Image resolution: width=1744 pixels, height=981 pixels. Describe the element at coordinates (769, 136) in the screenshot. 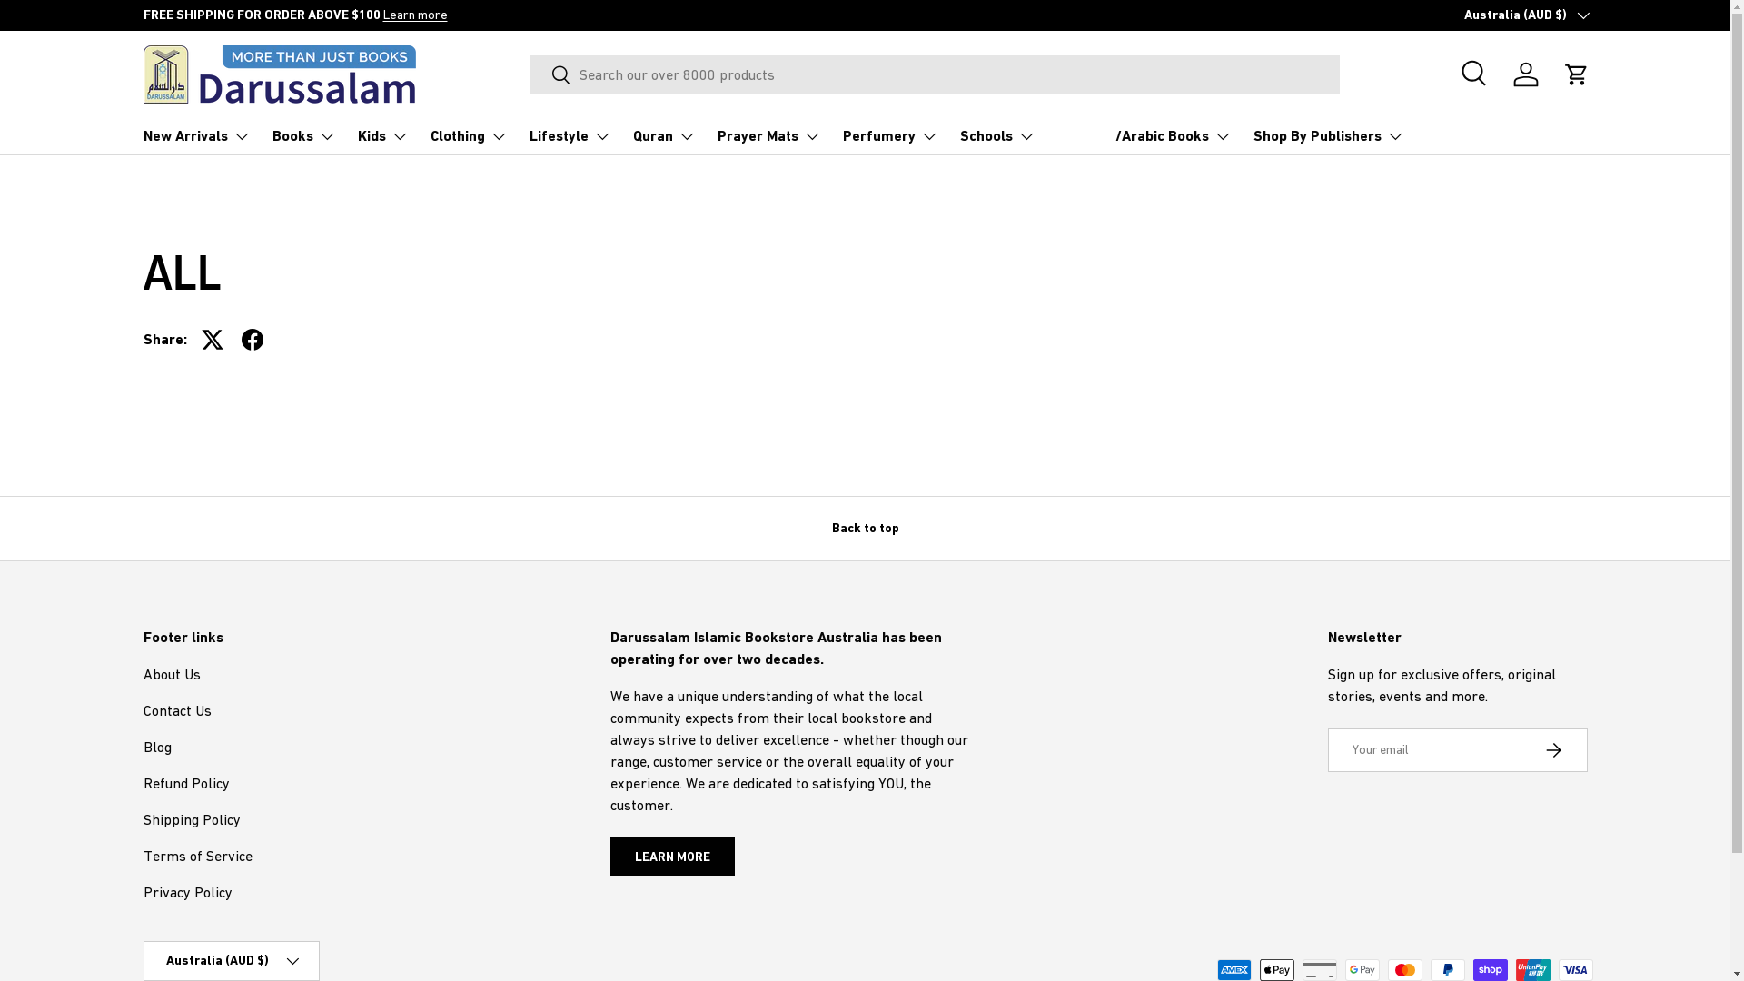

I see `Prayer Mats` at that location.